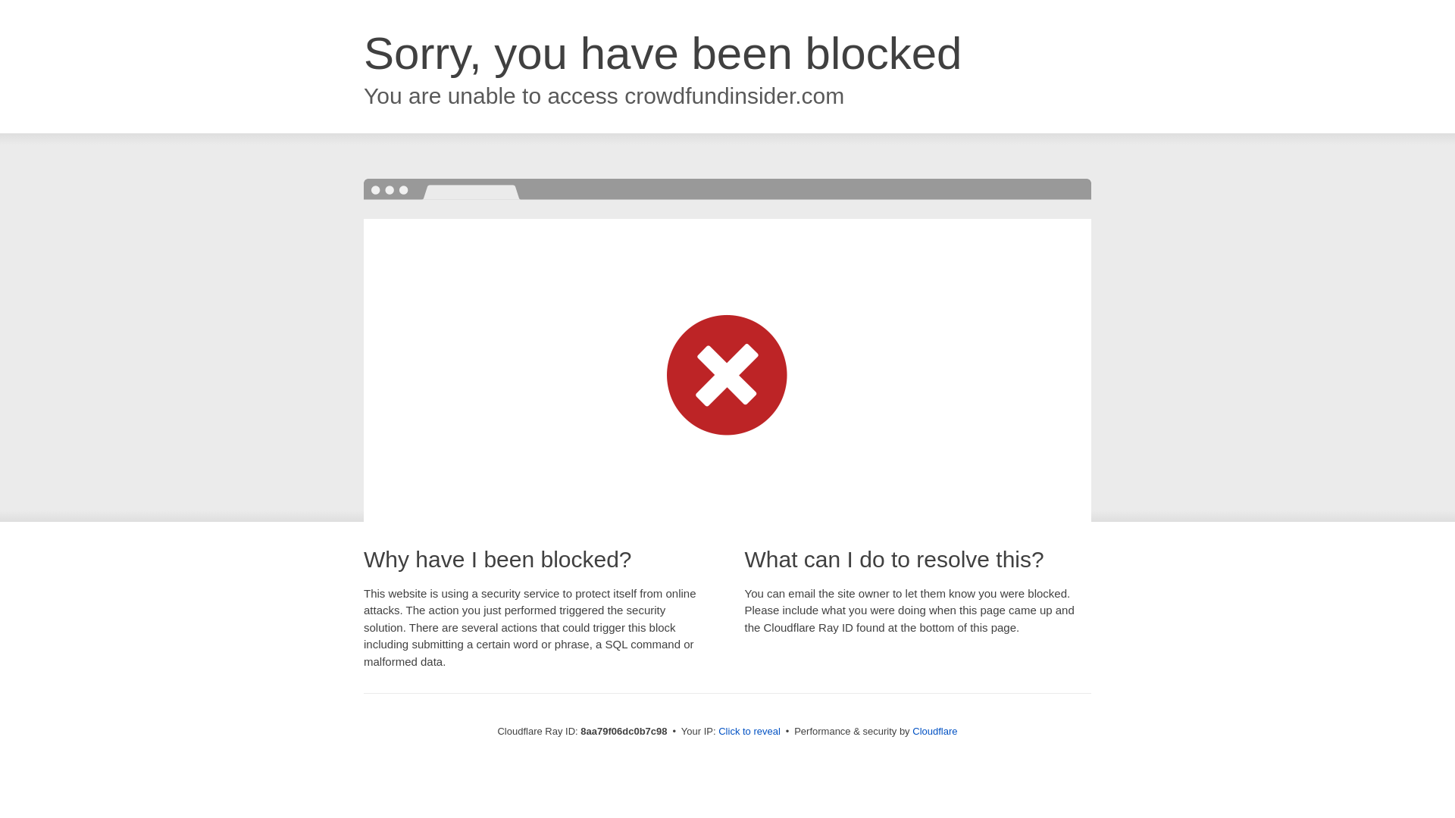 This screenshot has width=1455, height=818. I want to click on Click to reveal, so click(749, 732).